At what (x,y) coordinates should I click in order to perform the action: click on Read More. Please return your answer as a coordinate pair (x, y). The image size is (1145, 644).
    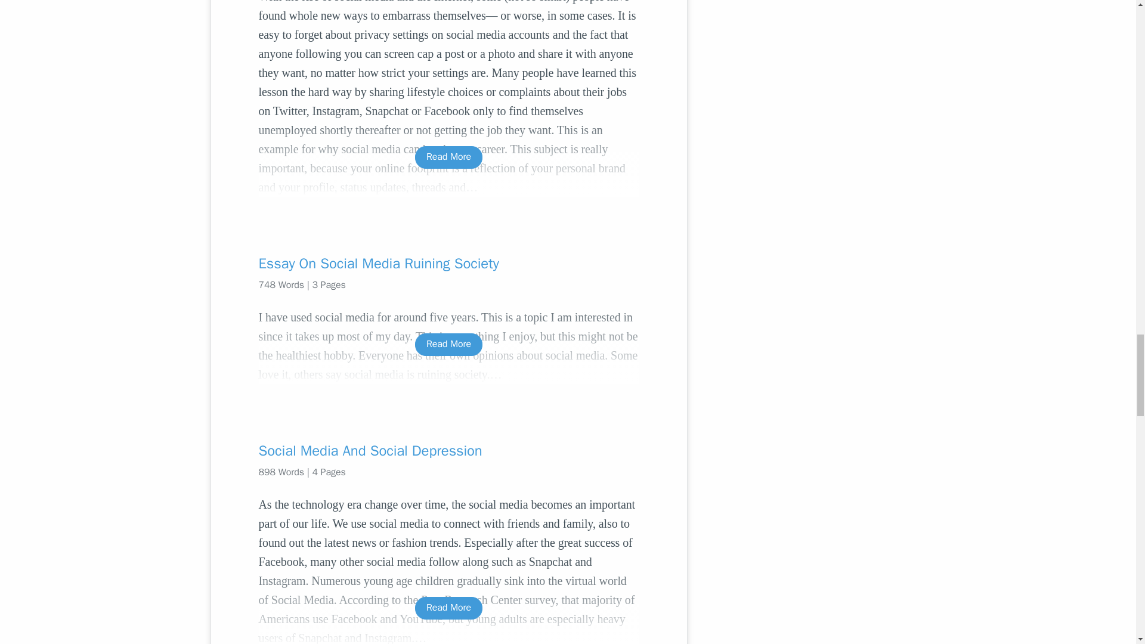
    Looking at the image, I should click on (448, 608).